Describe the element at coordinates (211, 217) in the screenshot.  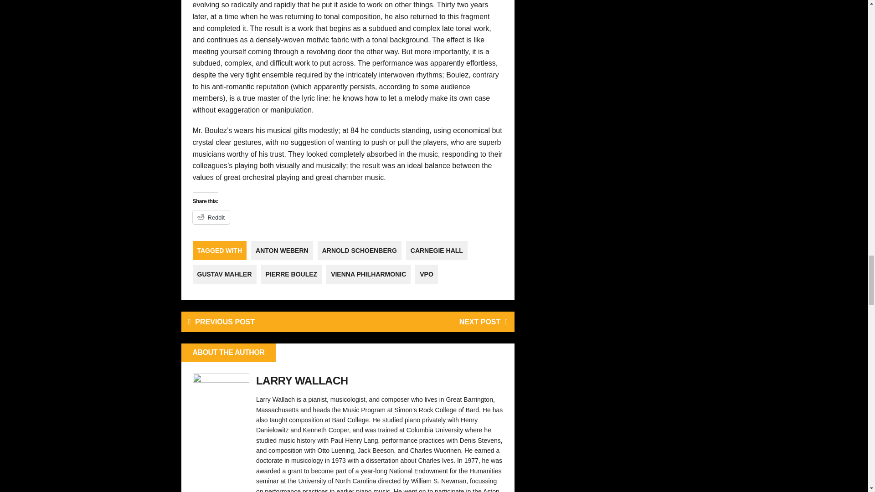
I see `Click to share on Reddit` at that location.